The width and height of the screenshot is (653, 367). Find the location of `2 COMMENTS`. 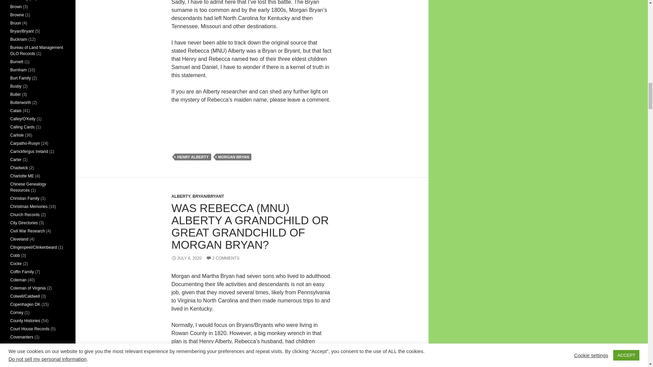

2 COMMENTS is located at coordinates (223, 258).